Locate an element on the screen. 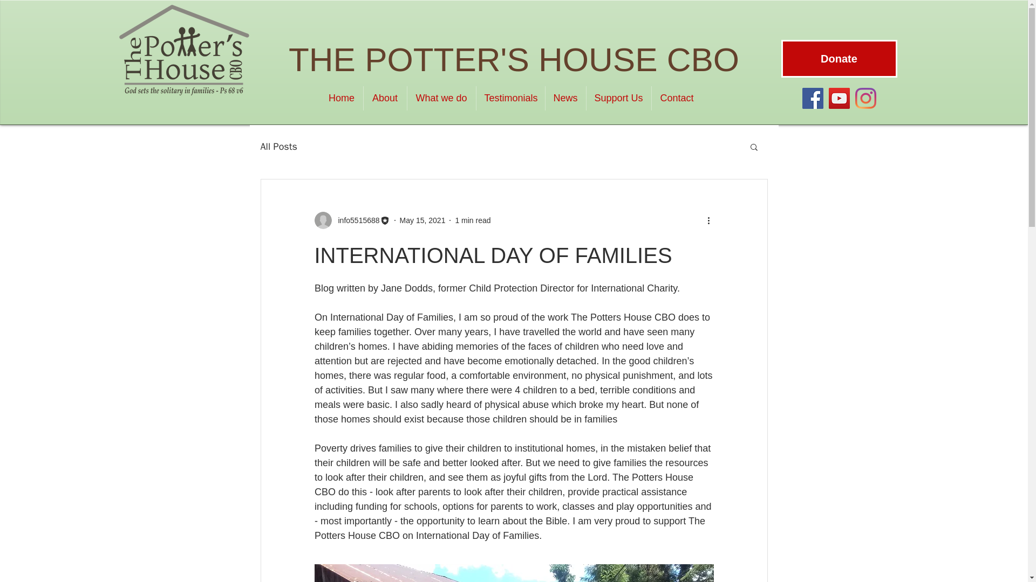  Support Us is located at coordinates (618, 98).